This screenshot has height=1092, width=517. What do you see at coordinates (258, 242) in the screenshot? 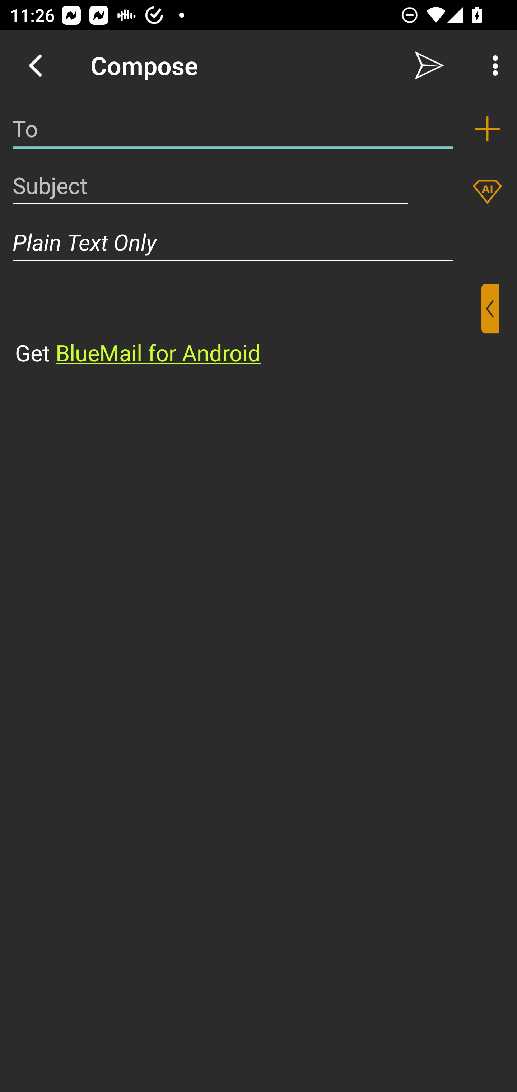
I see `Plain Text Only` at bounding box center [258, 242].